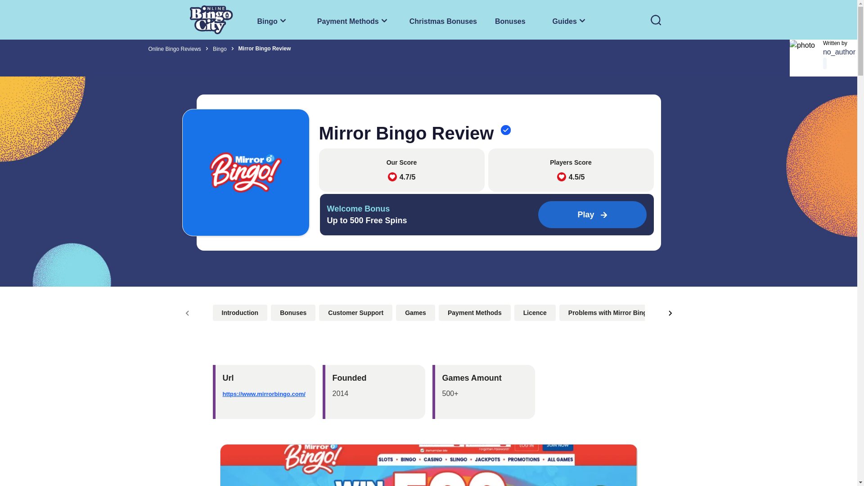  What do you see at coordinates (220, 49) in the screenshot?
I see `Payment Methods` at bounding box center [220, 49].